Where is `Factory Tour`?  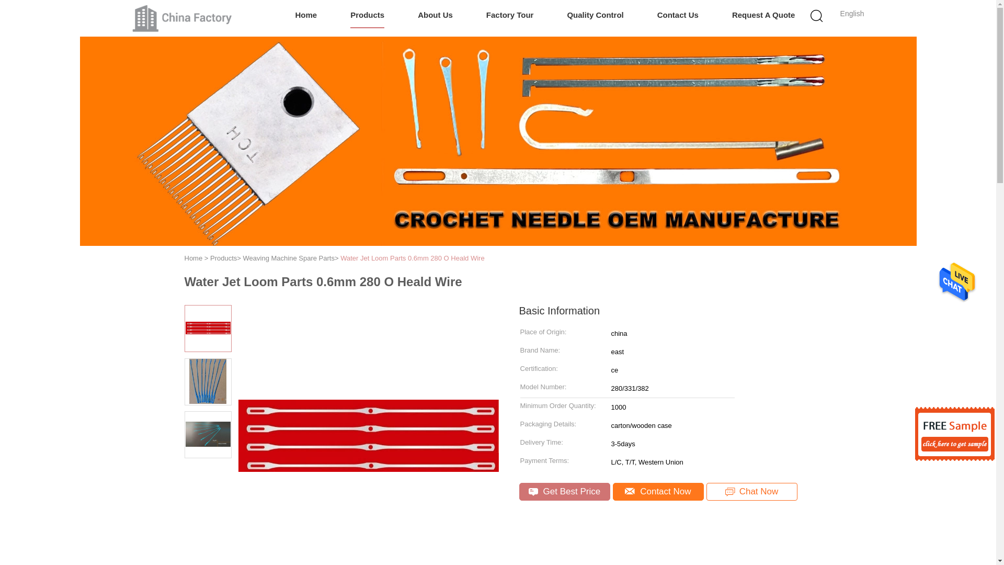 Factory Tour is located at coordinates (510, 16).